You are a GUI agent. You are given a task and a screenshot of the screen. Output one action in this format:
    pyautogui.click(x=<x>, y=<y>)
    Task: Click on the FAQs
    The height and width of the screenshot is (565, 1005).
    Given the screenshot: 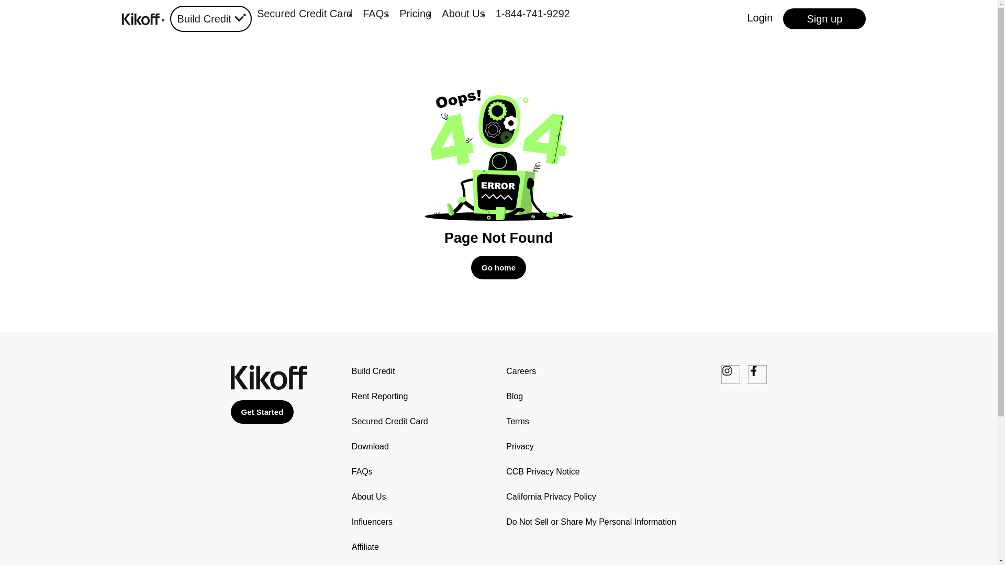 What is the action you would take?
    pyautogui.click(x=389, y=471)
    